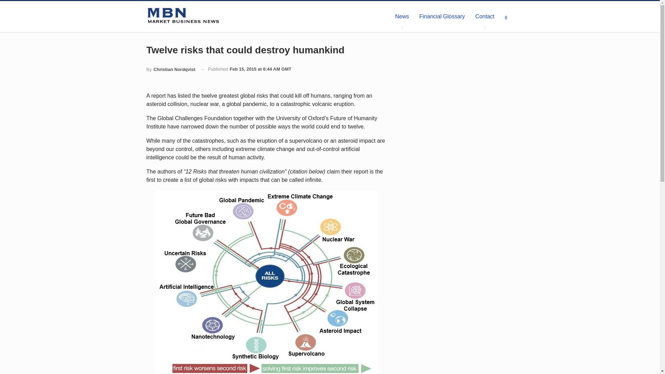  I want to click on Contact, so click(485, 17).